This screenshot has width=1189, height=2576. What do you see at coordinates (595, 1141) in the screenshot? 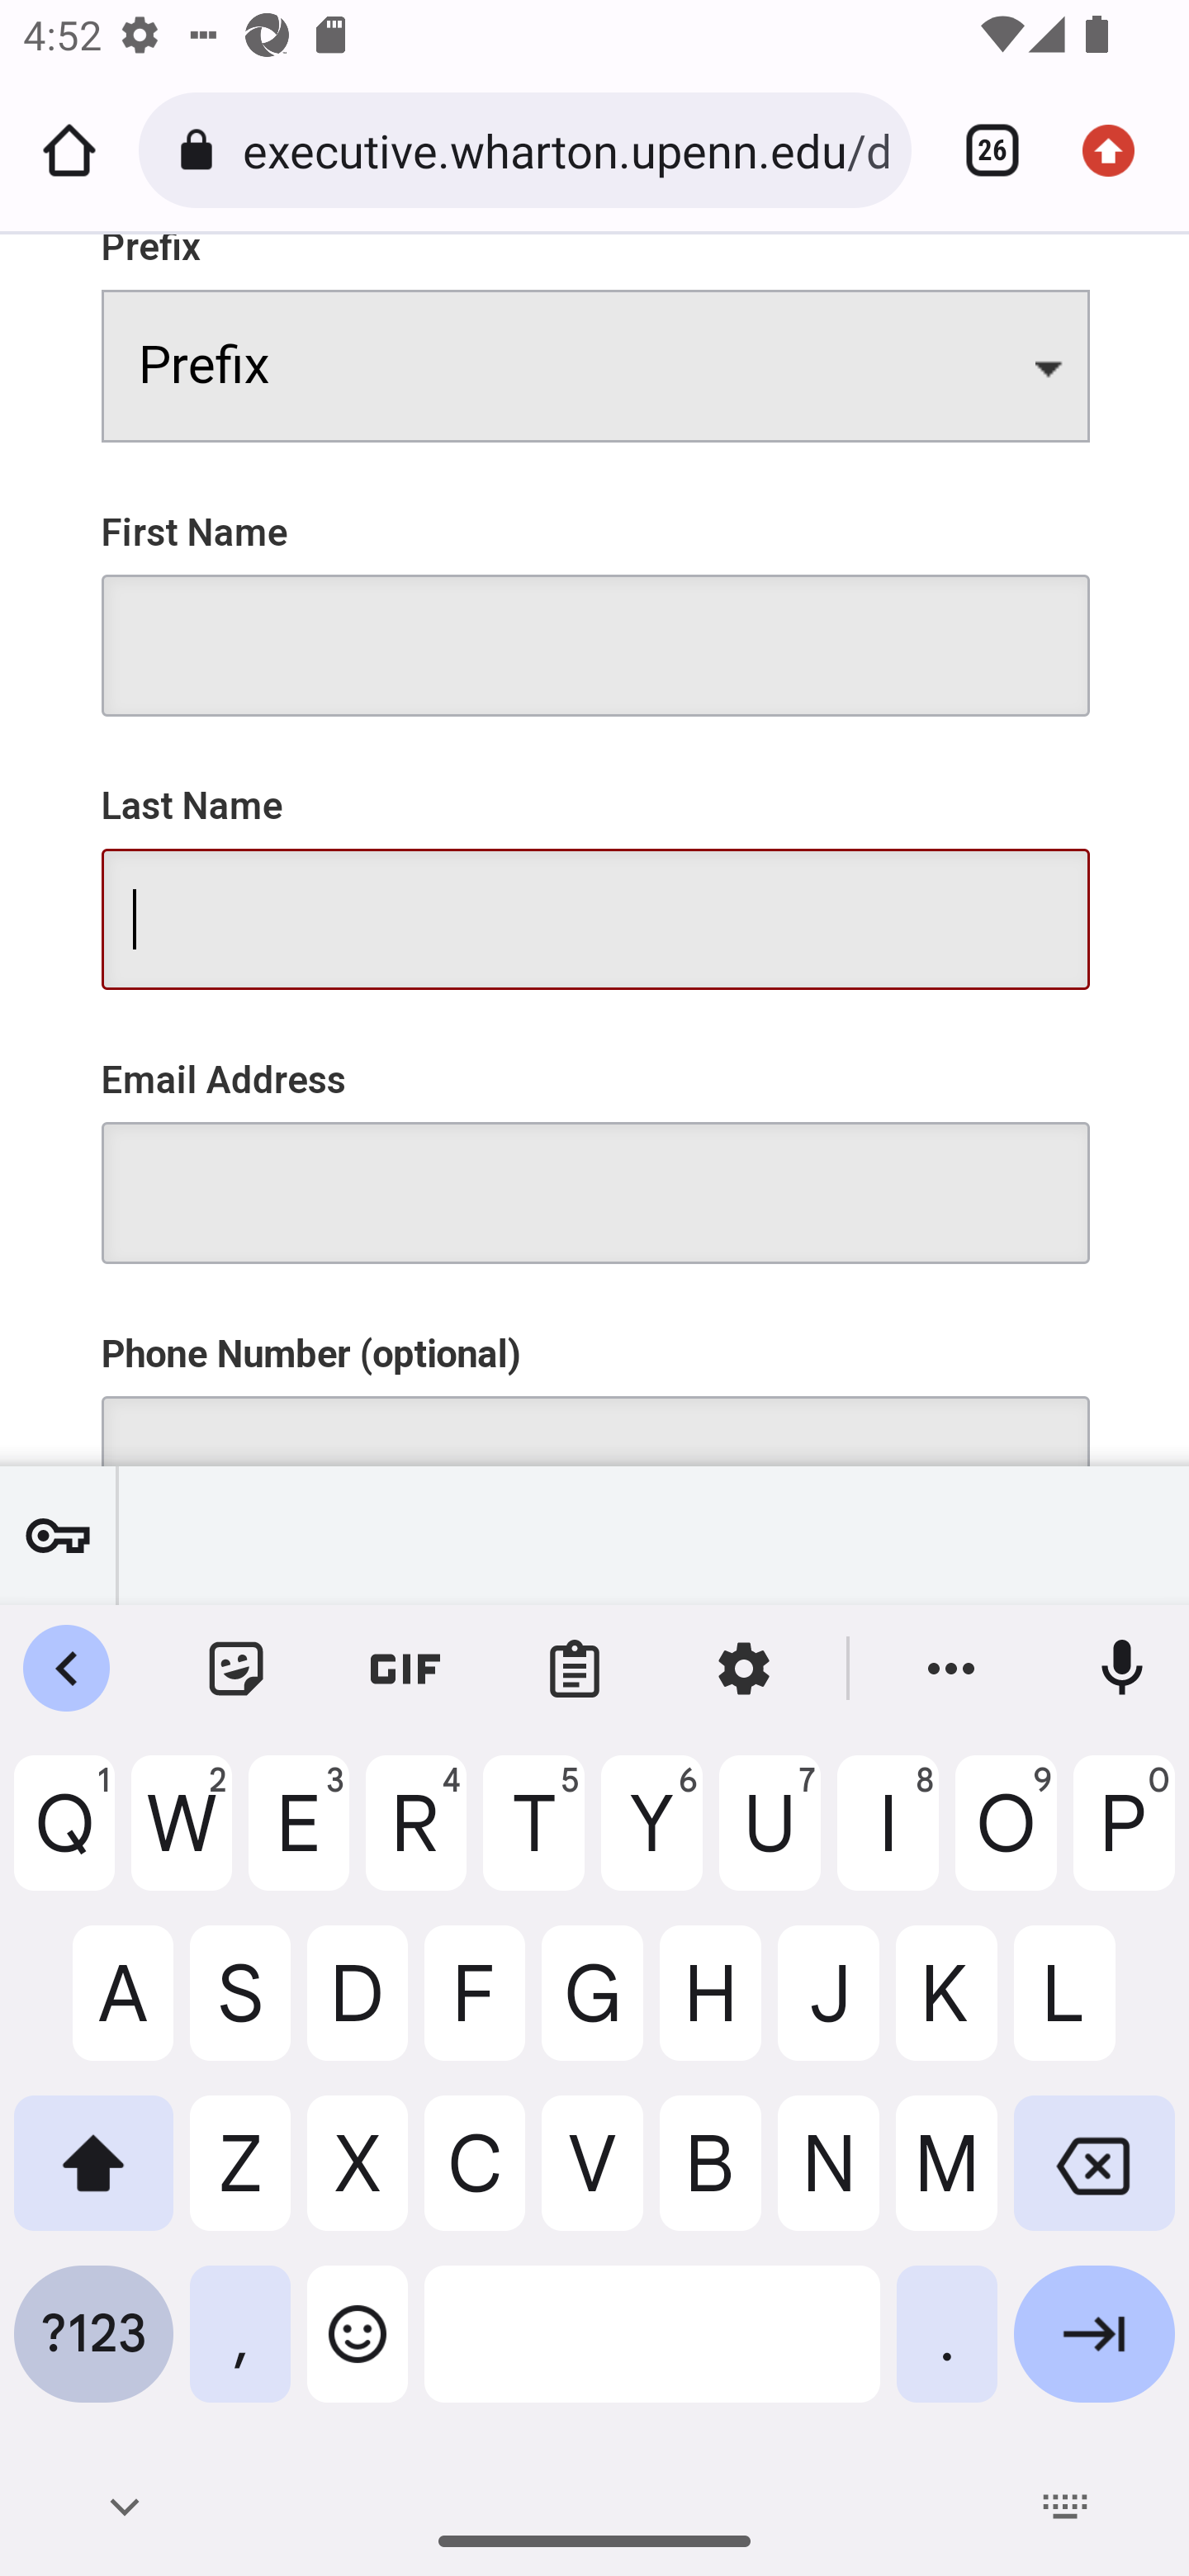
I see `Email Address` at bounding box center [595, 1141].